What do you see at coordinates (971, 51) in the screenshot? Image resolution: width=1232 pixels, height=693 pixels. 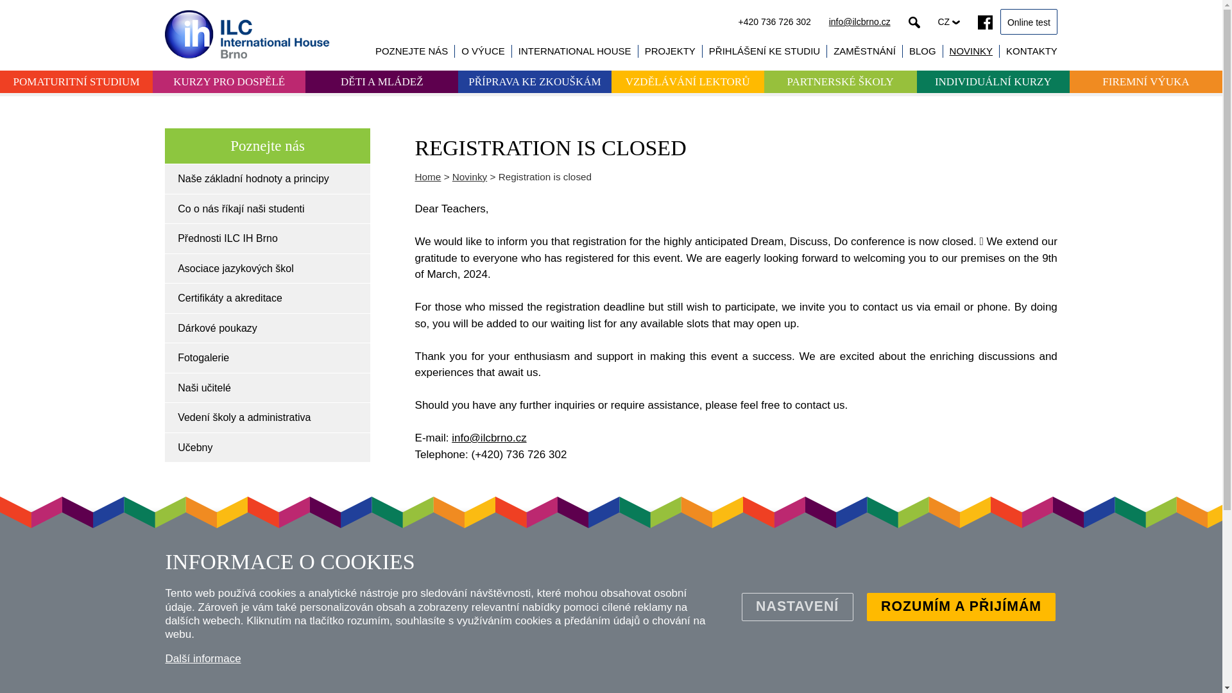 I see `NOVINKY` at bounding box center [971, 51].